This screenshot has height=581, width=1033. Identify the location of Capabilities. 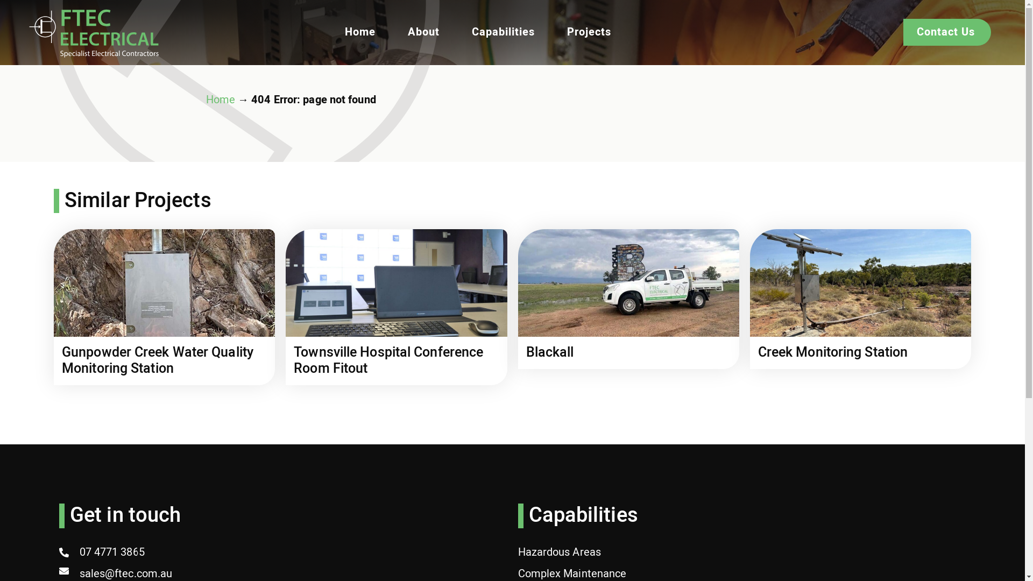
(504, 32).